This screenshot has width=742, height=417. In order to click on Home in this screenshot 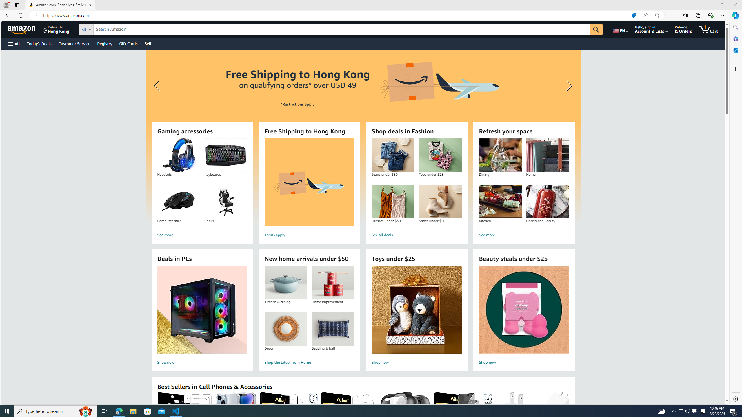, I will do `click(630, 402)`.